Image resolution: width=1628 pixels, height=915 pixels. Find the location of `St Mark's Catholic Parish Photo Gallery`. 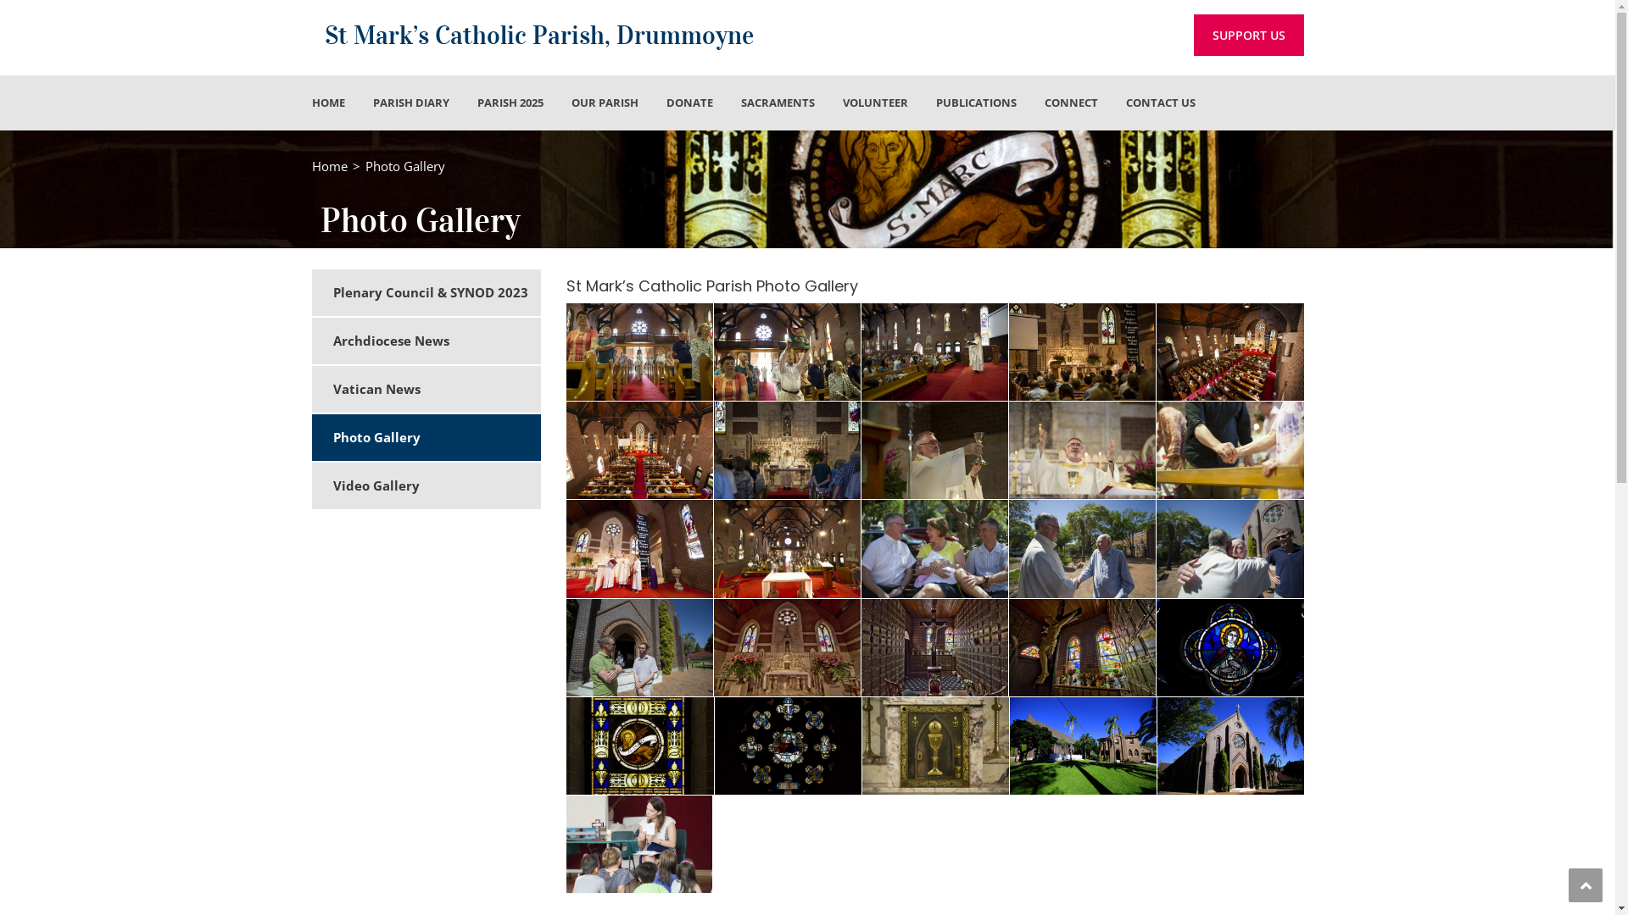

St Mark's Catholic Parish Photo Gallery is located at coordinates (639, 352).